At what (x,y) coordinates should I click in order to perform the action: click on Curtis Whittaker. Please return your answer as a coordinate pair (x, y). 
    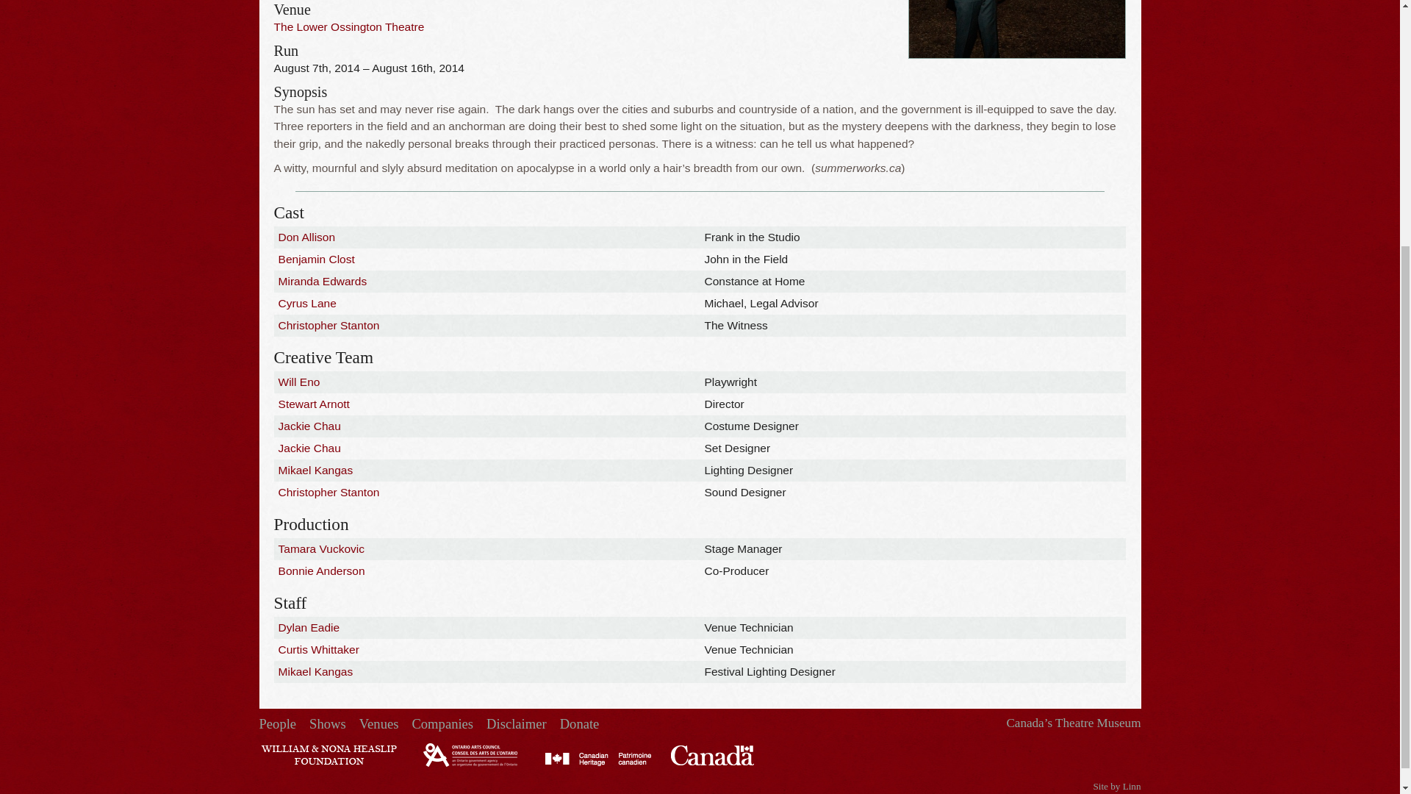
    Looking at the image, I should click on (319, 649).